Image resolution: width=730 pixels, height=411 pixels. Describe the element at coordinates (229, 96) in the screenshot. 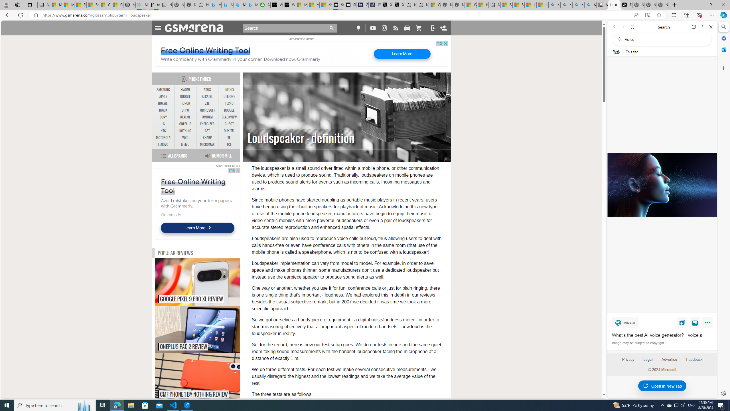

I see `ULEFONE` at that location.